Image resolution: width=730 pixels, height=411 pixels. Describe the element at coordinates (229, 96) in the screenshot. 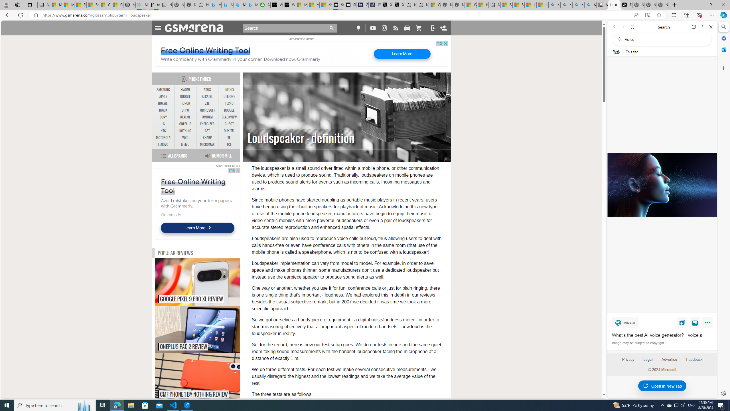

I see `ULEFONE` at that location.